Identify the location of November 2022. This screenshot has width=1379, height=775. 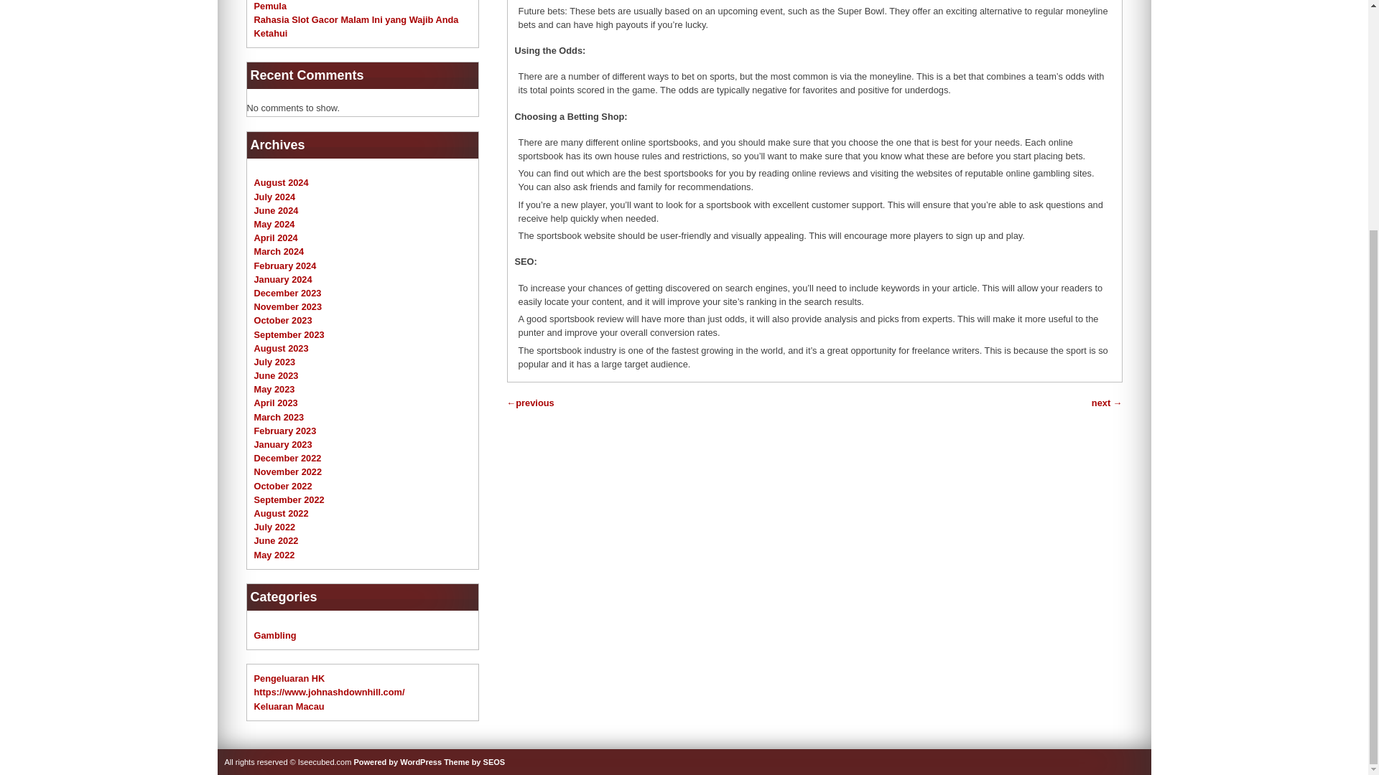
(288, 472).